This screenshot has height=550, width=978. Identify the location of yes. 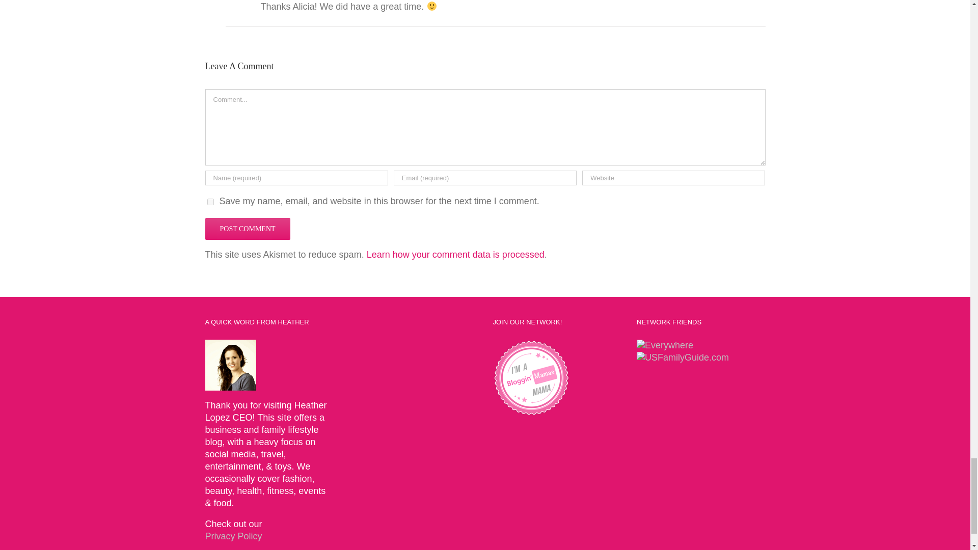
(210, 202).